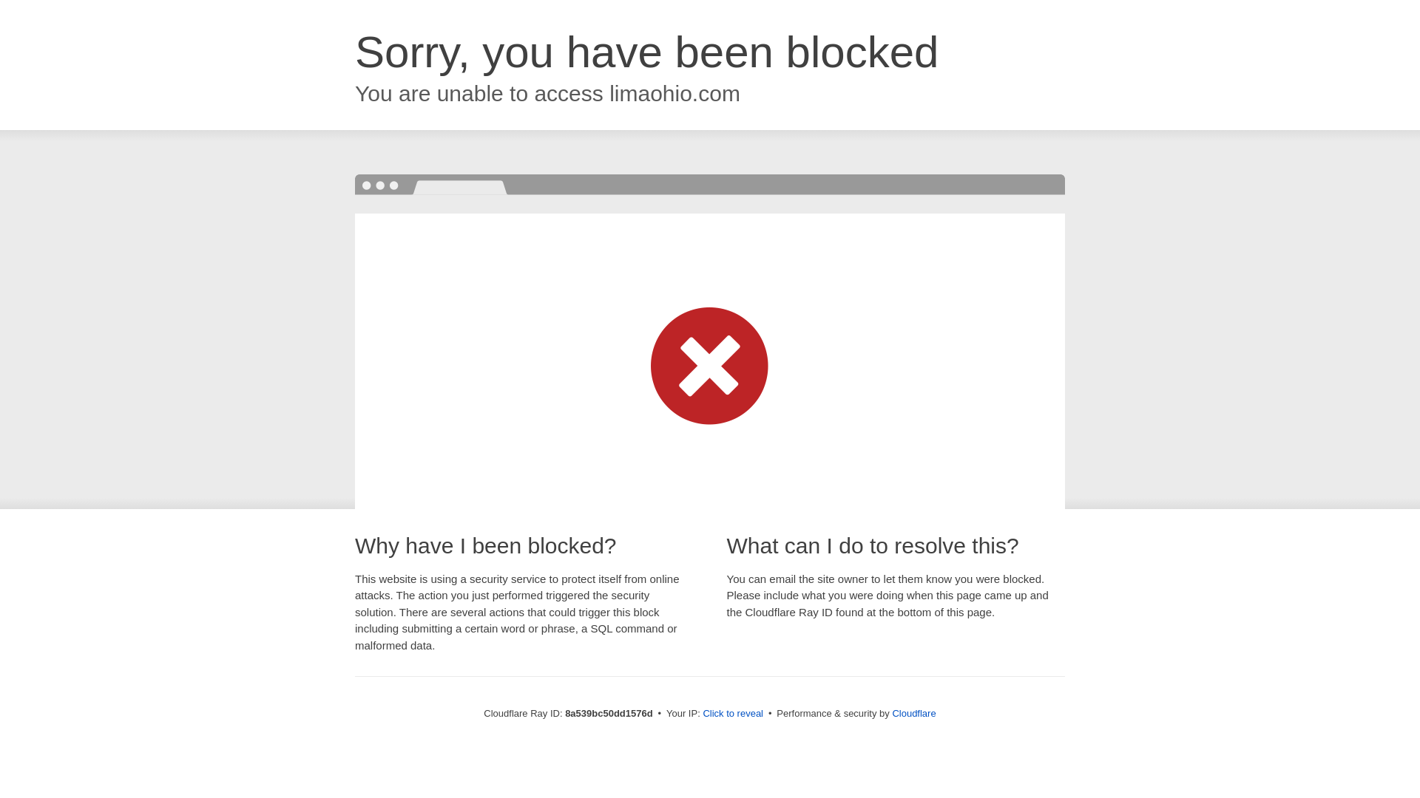  Describe the element at coordinates (913, 713) in the screenshot. I see `Cloudflare` at that location.